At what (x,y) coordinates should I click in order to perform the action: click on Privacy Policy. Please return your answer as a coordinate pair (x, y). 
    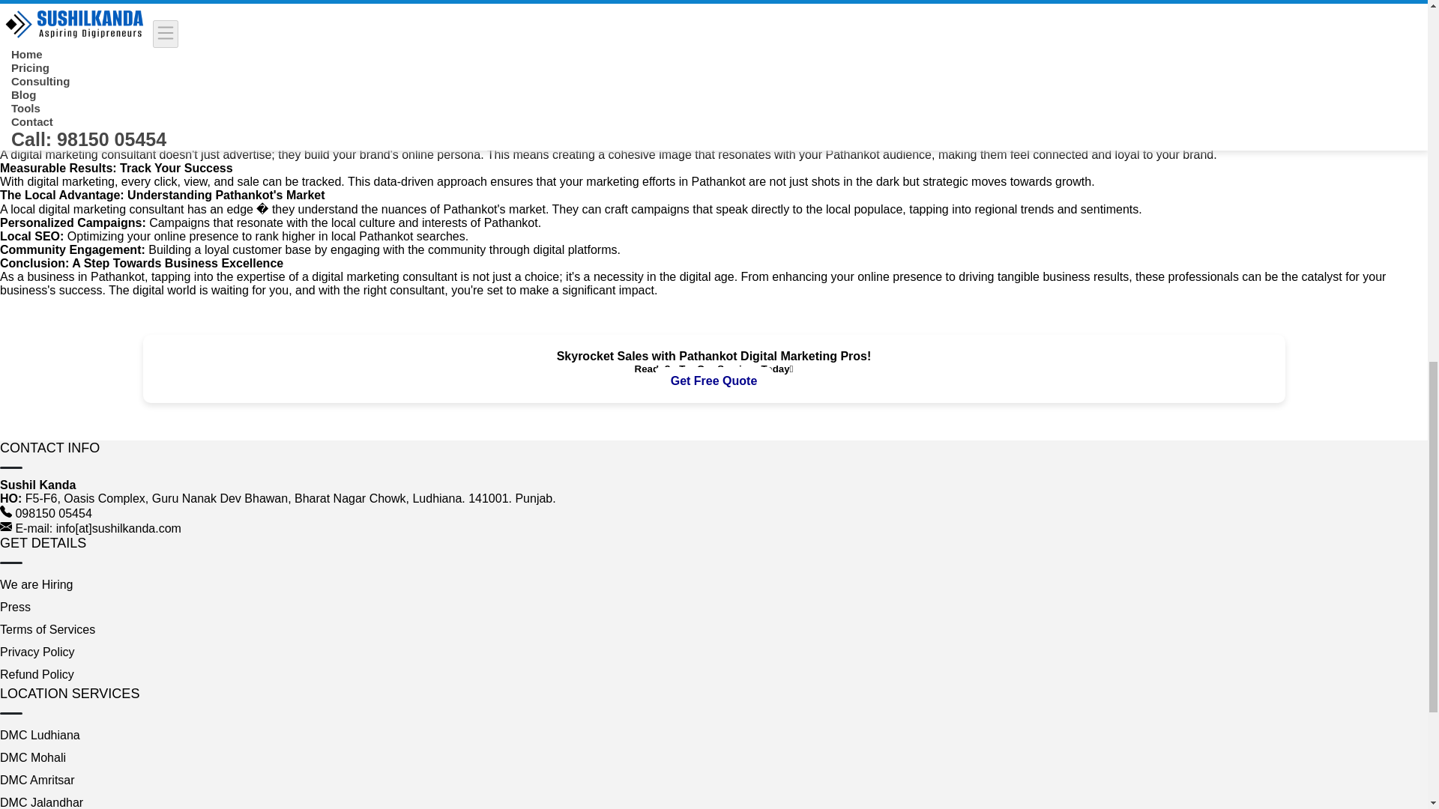
    Looking at the image, I should click on (37, 652).